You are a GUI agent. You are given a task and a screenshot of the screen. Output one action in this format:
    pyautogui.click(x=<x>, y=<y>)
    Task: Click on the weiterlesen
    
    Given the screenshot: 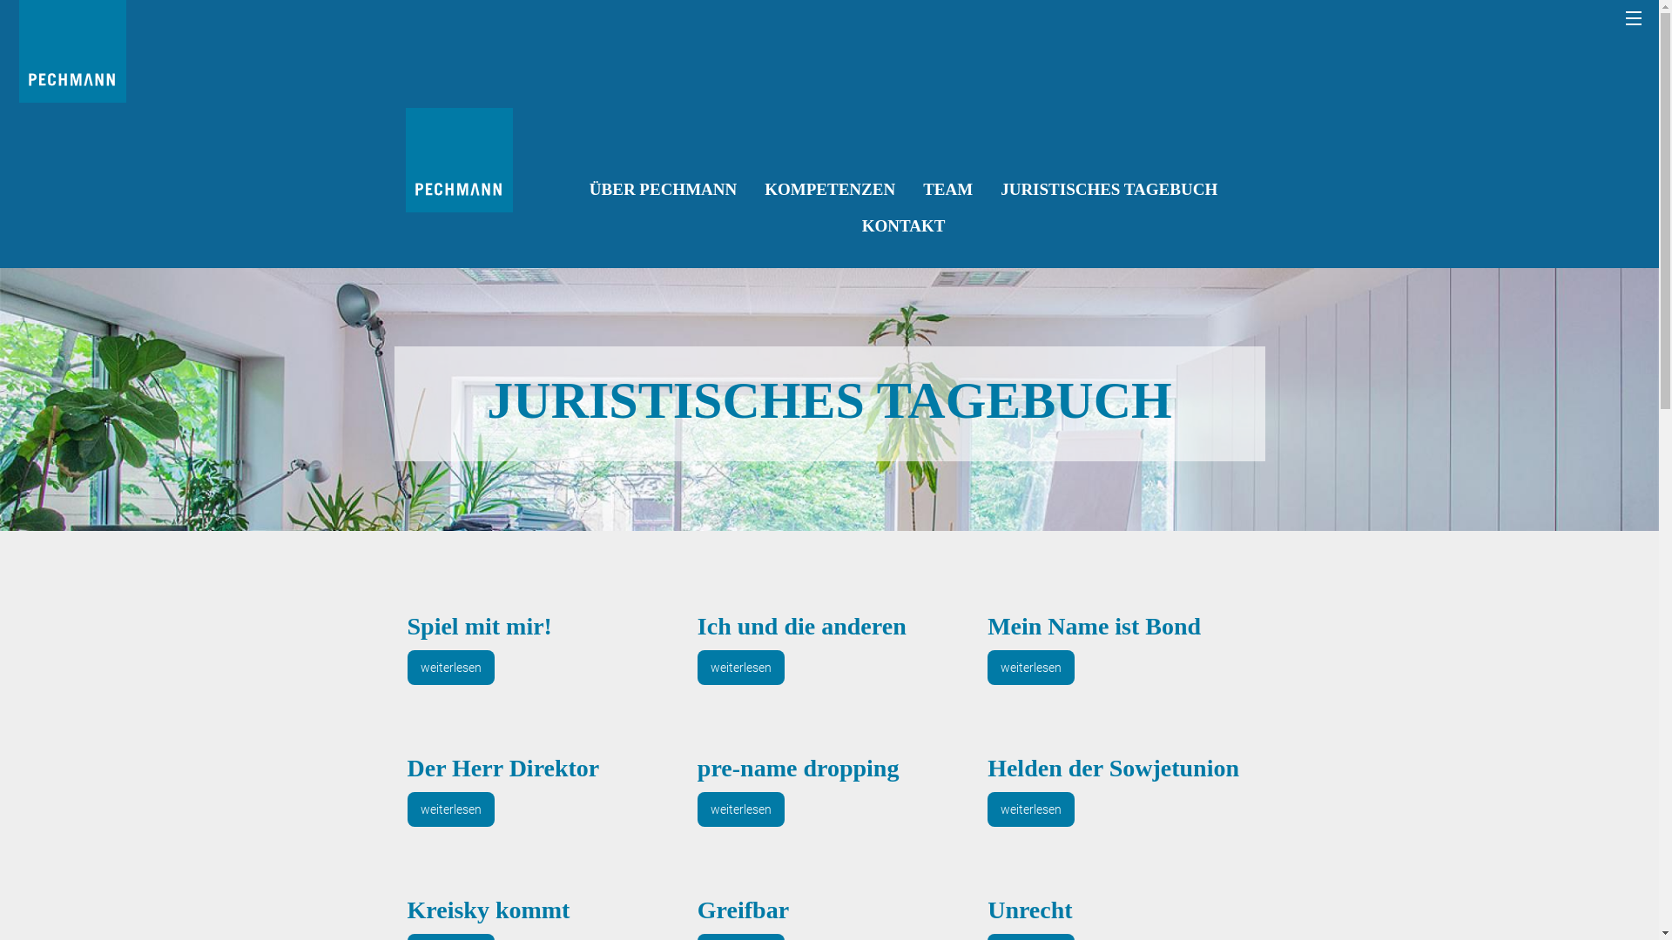 What is the action you would take?
    pyautogui.click(x=1031, y=668)
    